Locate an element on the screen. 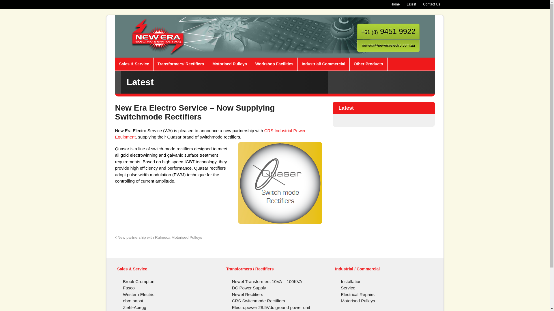  Western Electric is located at coordinates (138, 294).